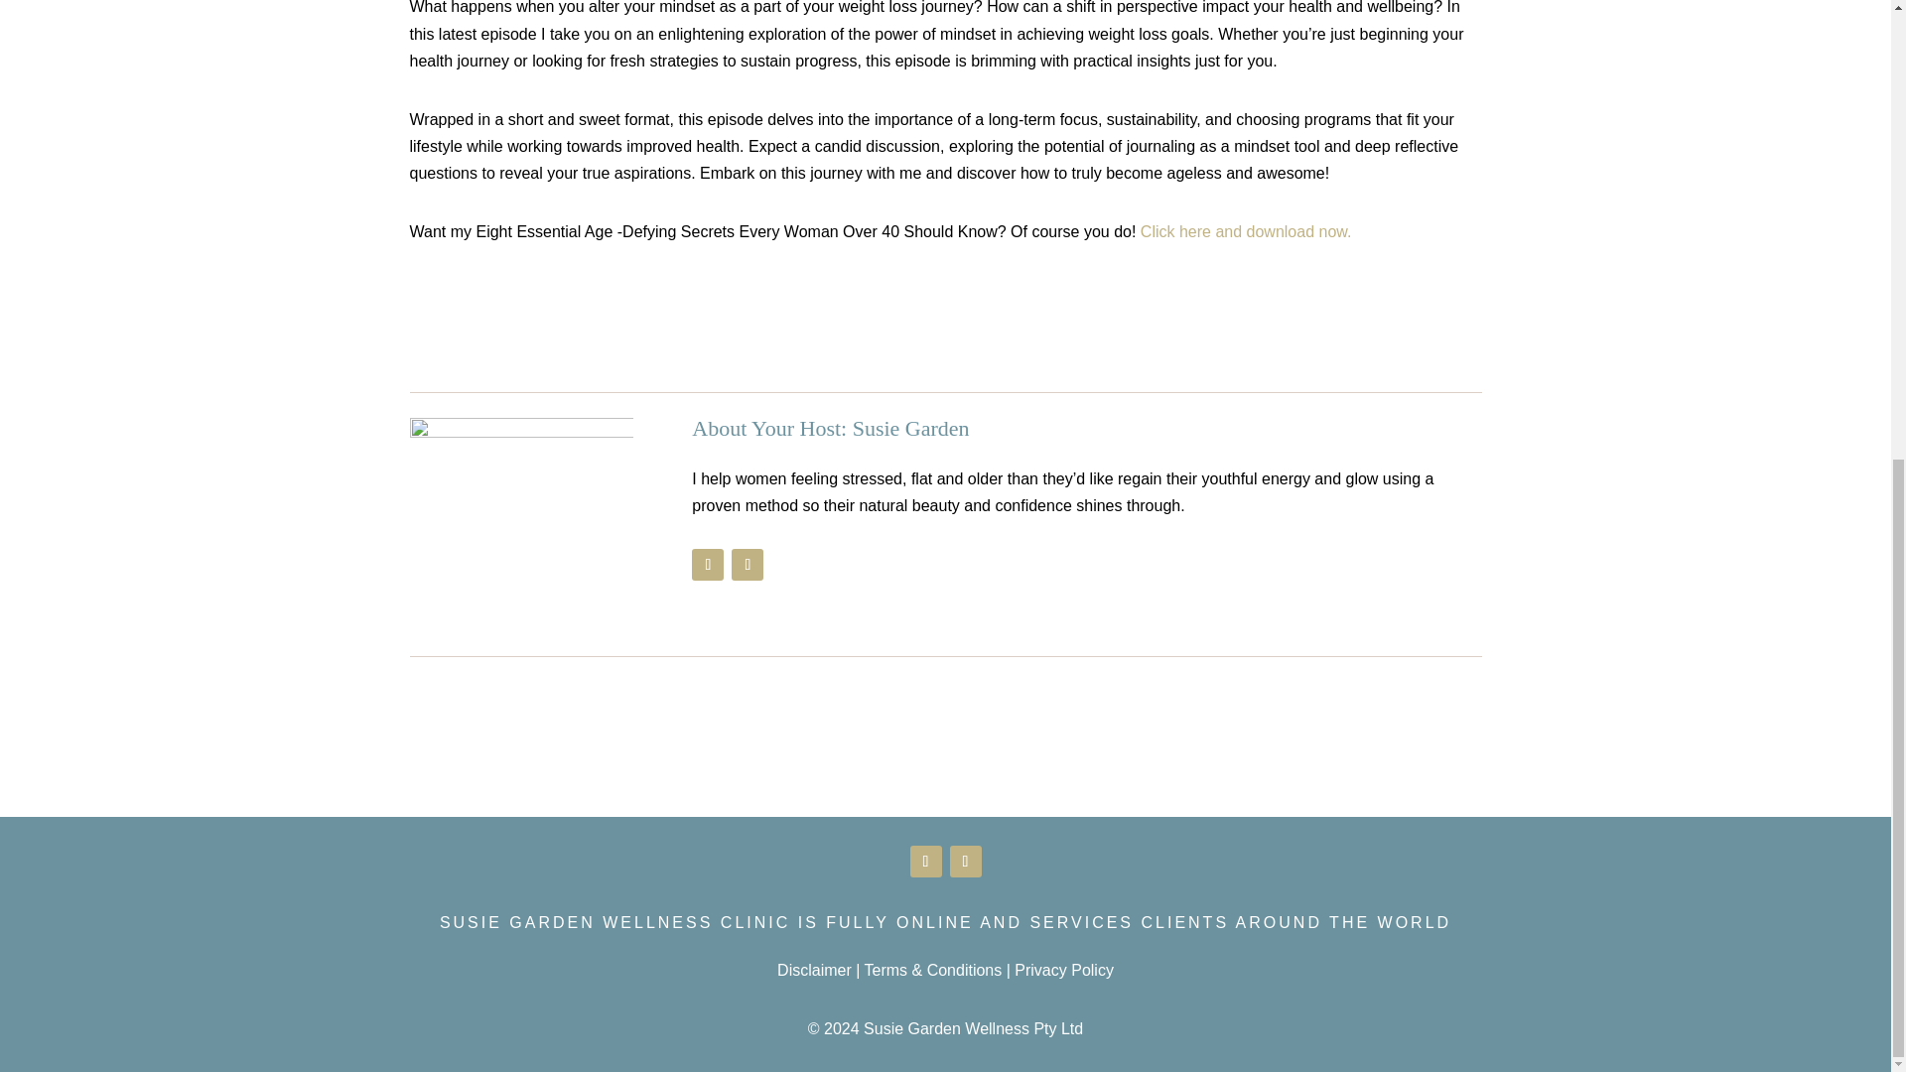  Describe the element at coordinates (707, 564) in the screenshot. I see `Follow on Facebook` at that location.